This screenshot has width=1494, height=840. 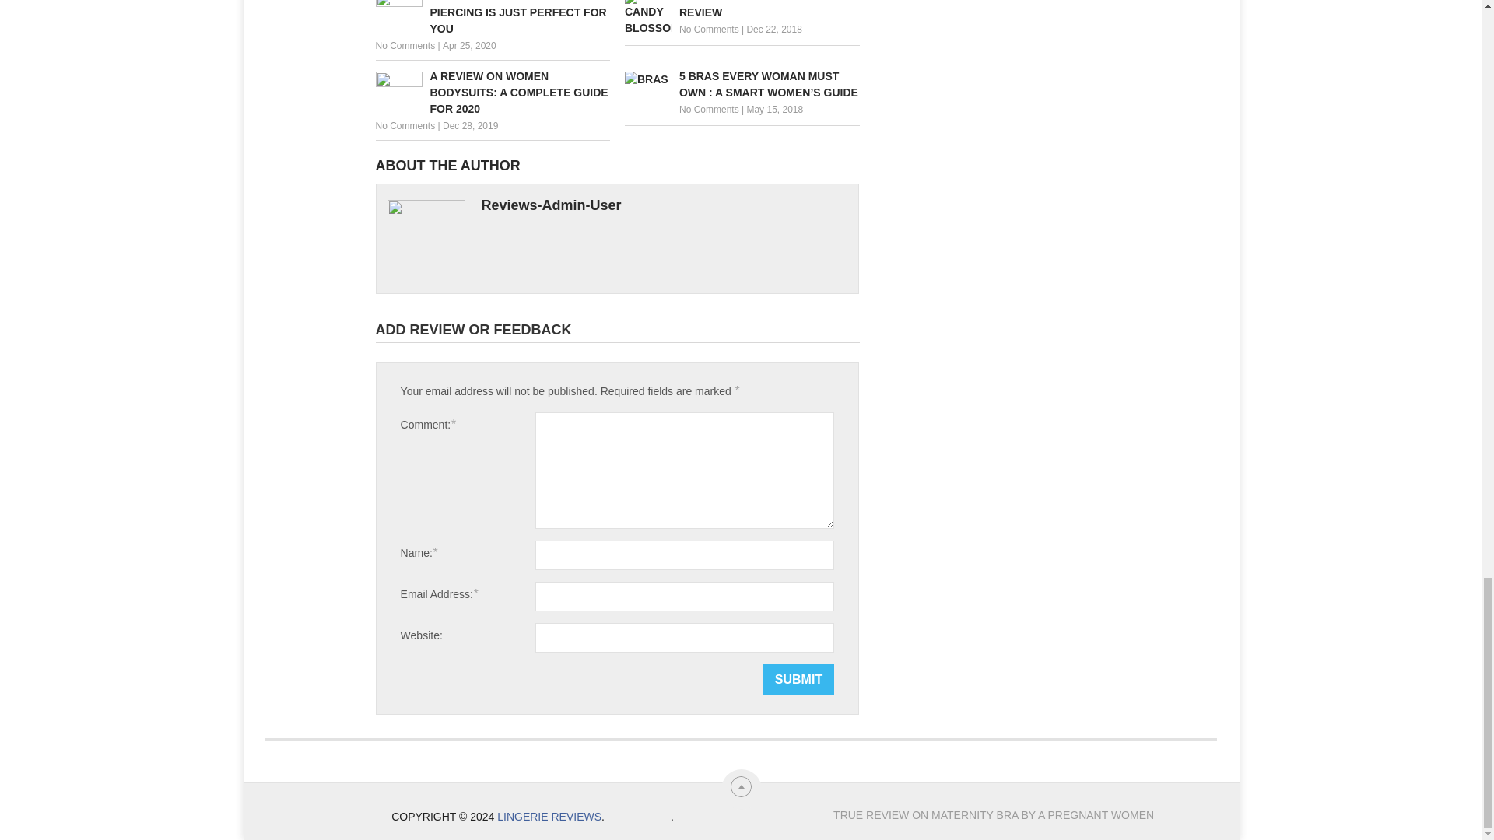 I want to click on Candy Blossom Nursing Bra Review, so click(x=742, y=11).